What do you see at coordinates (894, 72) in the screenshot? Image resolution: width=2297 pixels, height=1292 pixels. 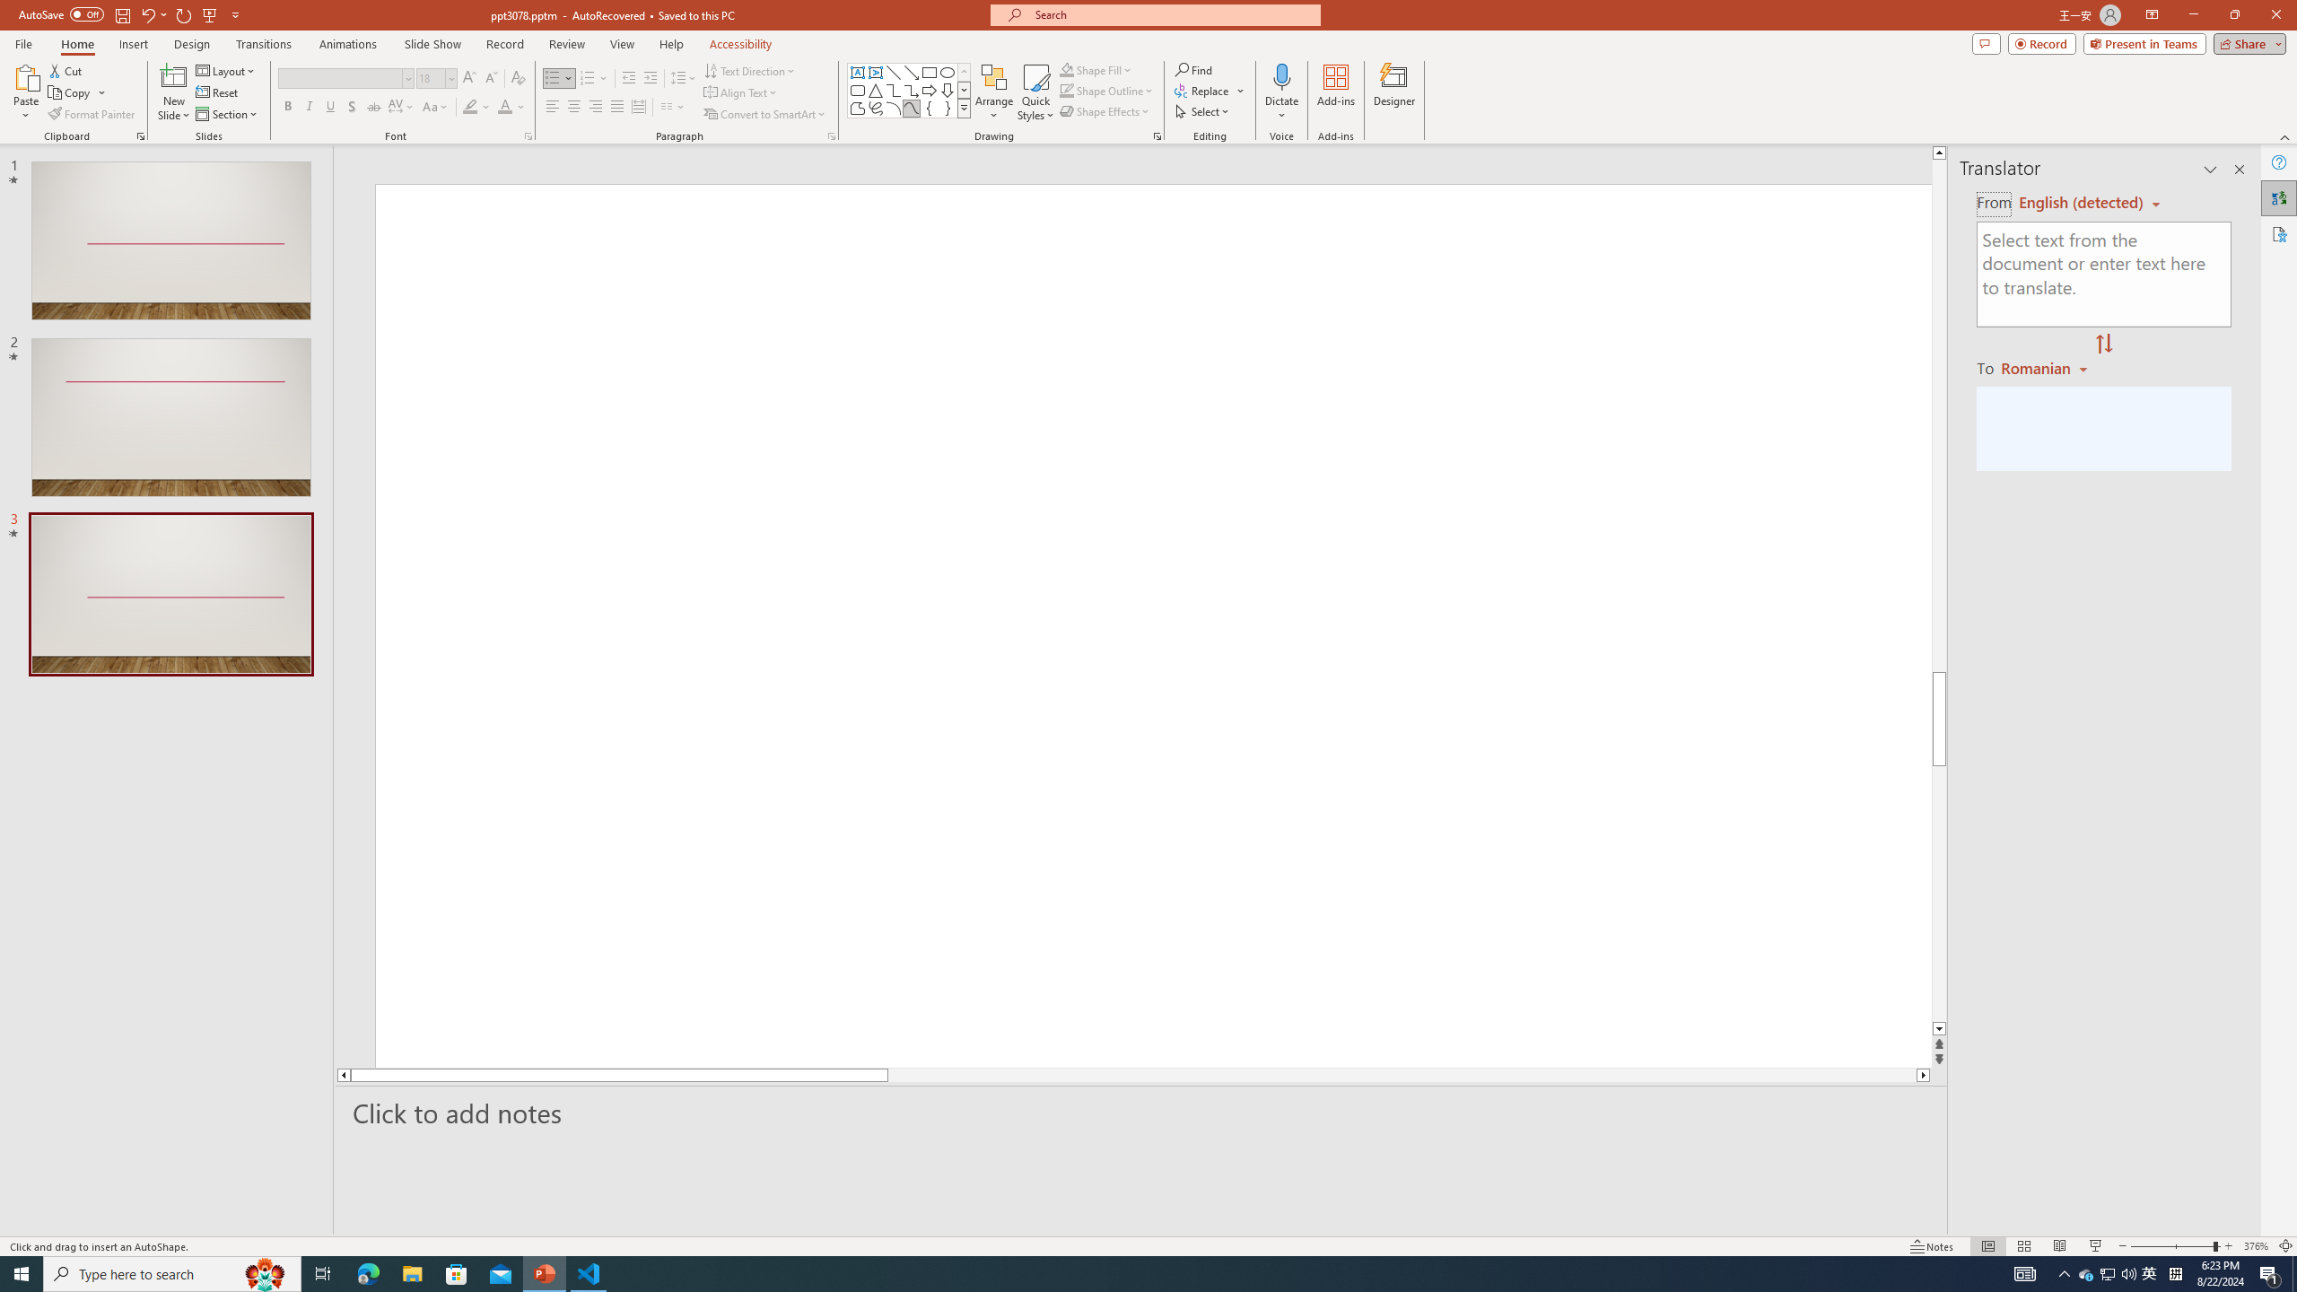 I see `Line` at bounding box center [894, 72].